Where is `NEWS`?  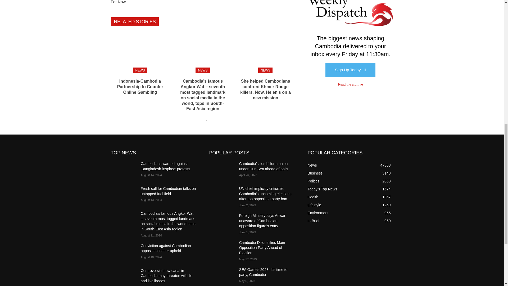 NEWS is located at coordinates (203, 70).